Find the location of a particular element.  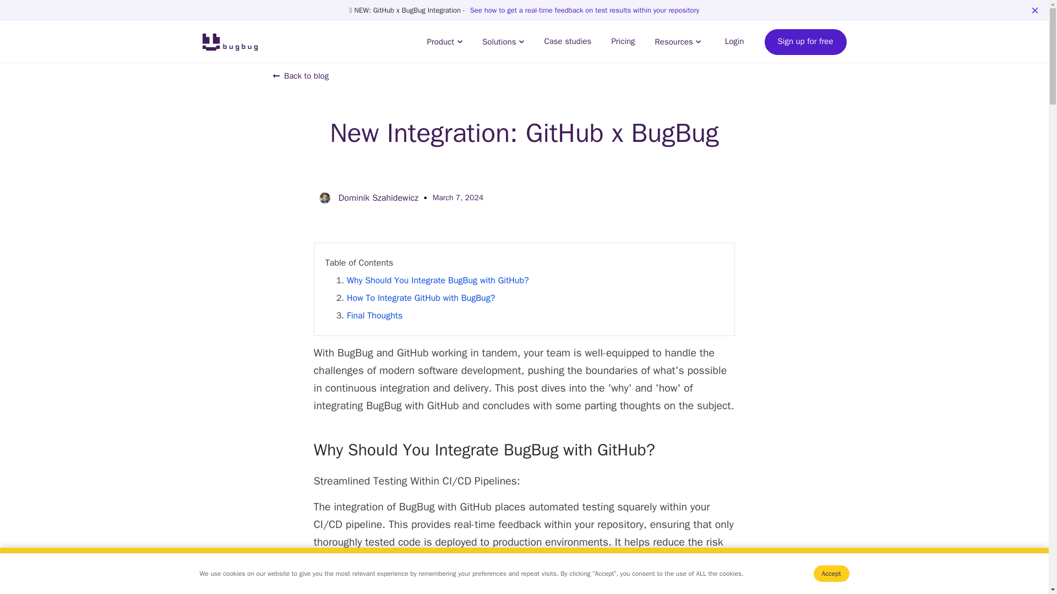

Final Thoughts is located at coordinates (374, 316).